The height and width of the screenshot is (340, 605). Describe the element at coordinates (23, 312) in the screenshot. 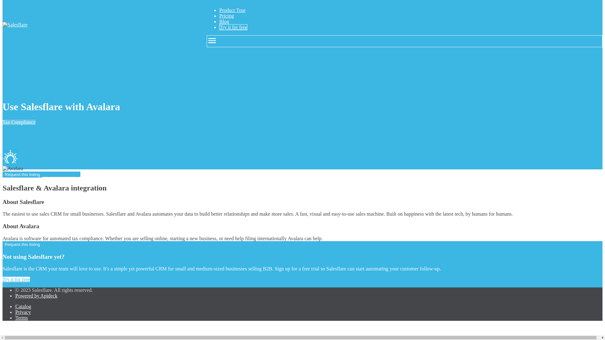

I see `Privacy` at that location.